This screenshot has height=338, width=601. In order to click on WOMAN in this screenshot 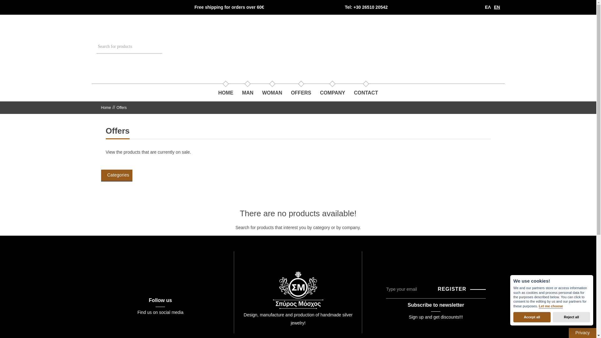, I will do `click(272, 93)`.